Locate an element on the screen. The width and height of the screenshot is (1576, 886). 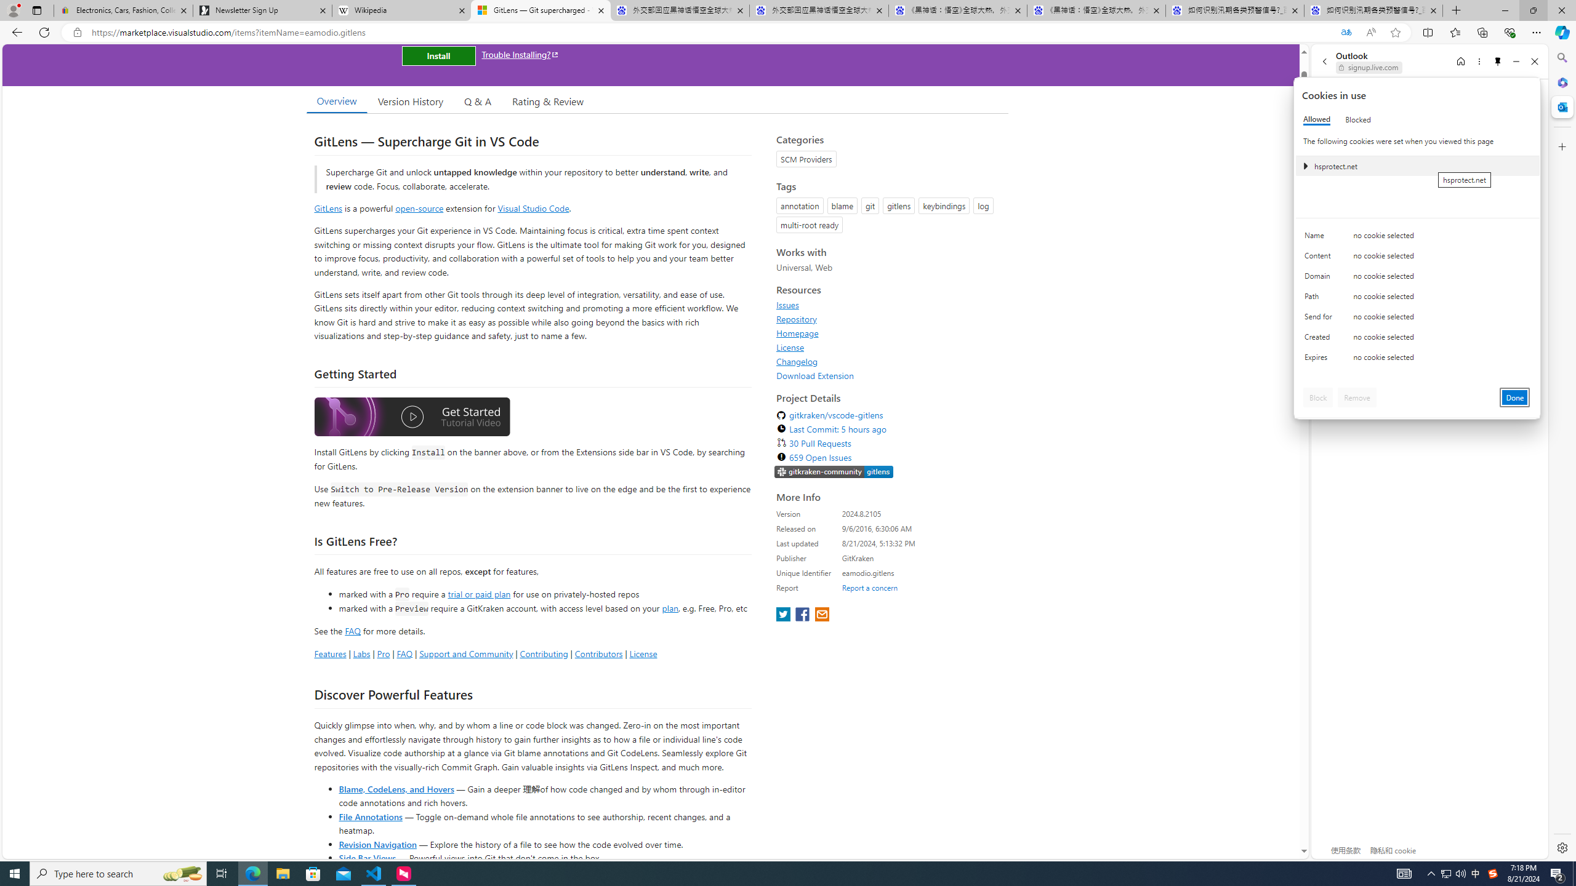
Content is located at coordinates (1321, 258).